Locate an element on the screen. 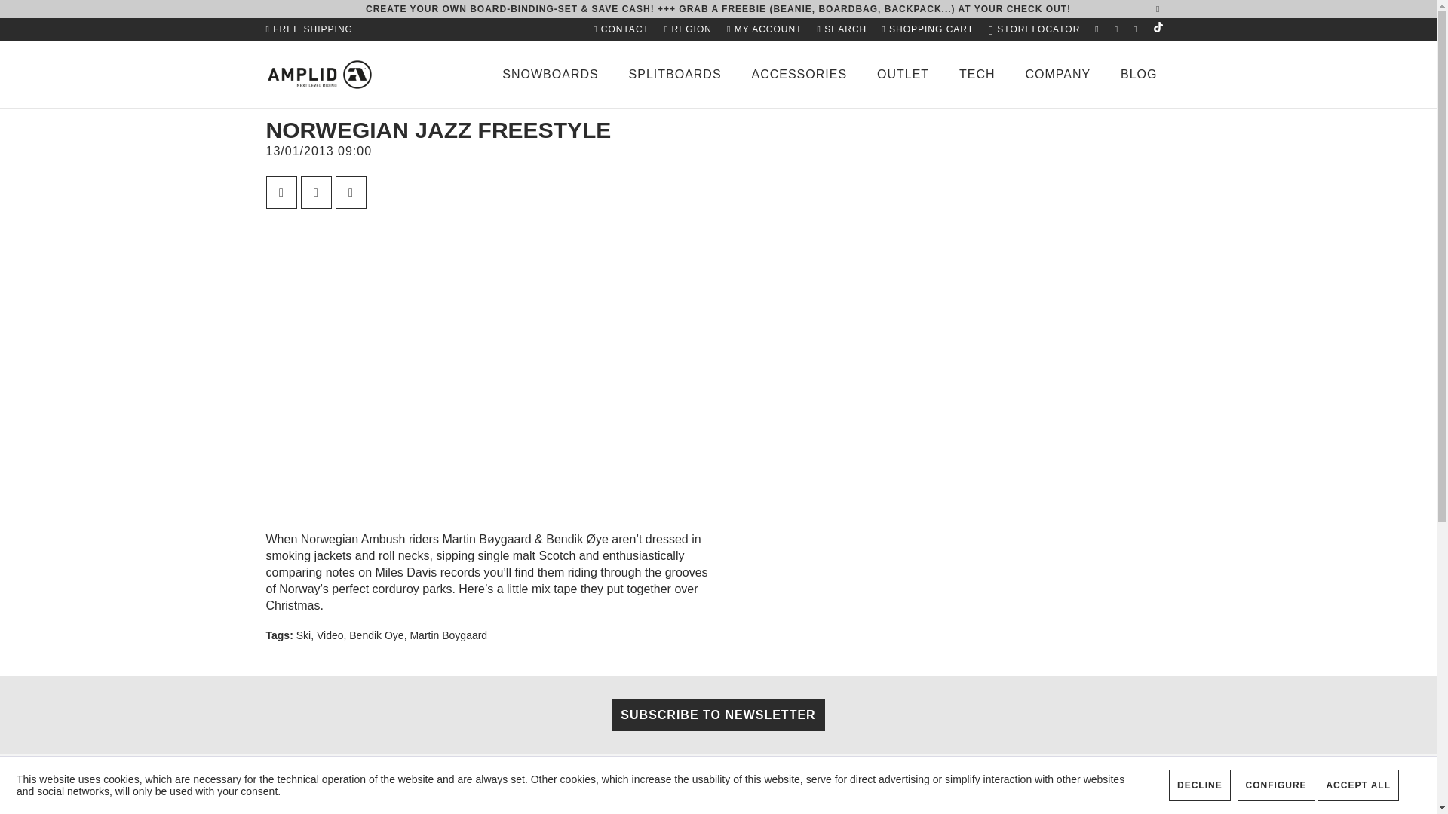 The width and height of the screenshot is (1448, 814). Shopping cart is located at coordinates (928, 29).